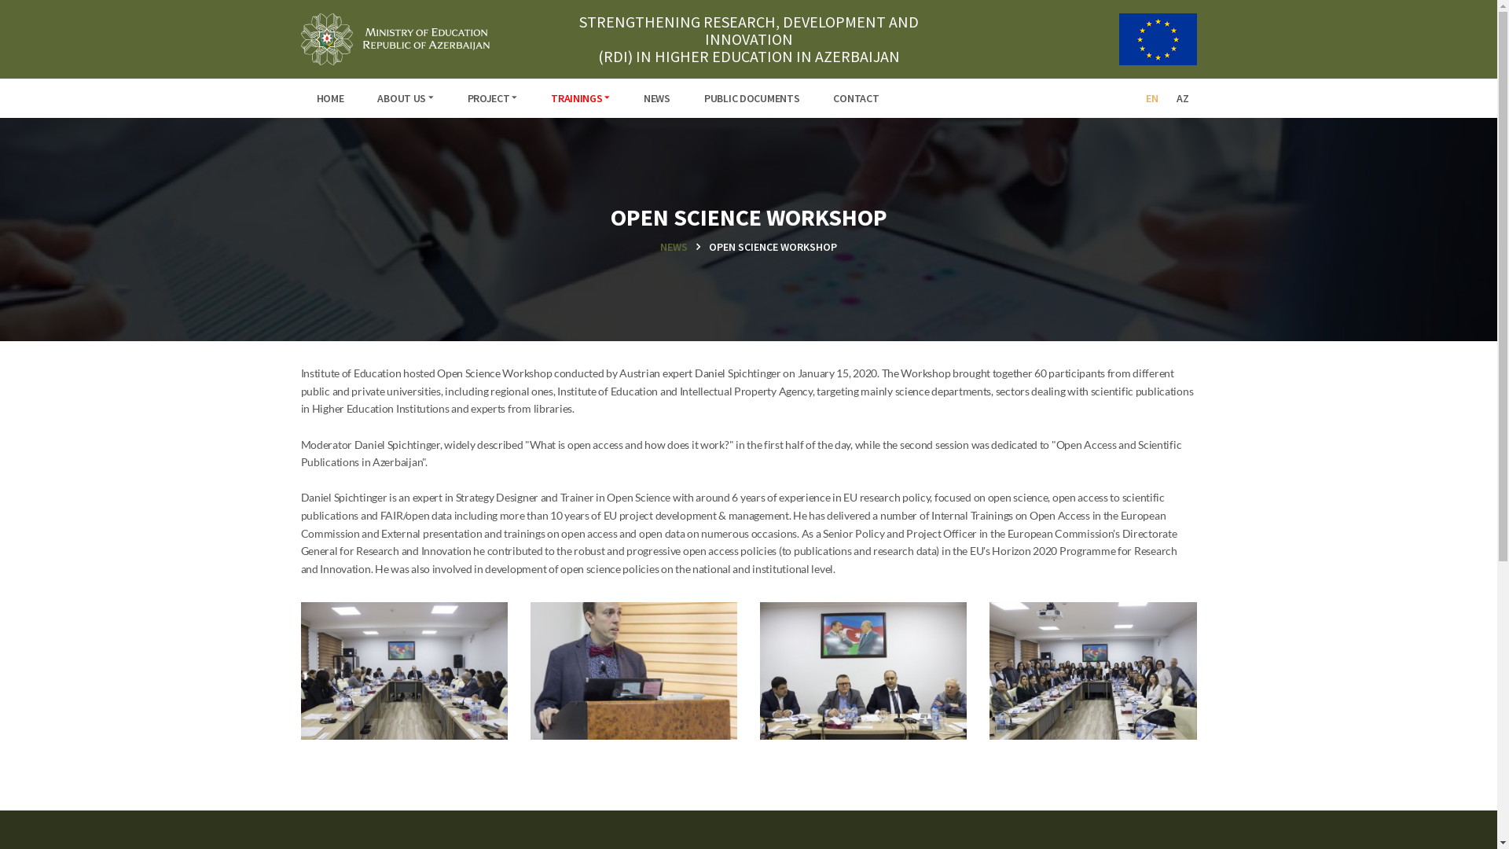 The image size is (1509, 849). Describe the element at coordinates (752, 98) in the screenshot. I see `PUBLIC DOCUMENTS` at that location.